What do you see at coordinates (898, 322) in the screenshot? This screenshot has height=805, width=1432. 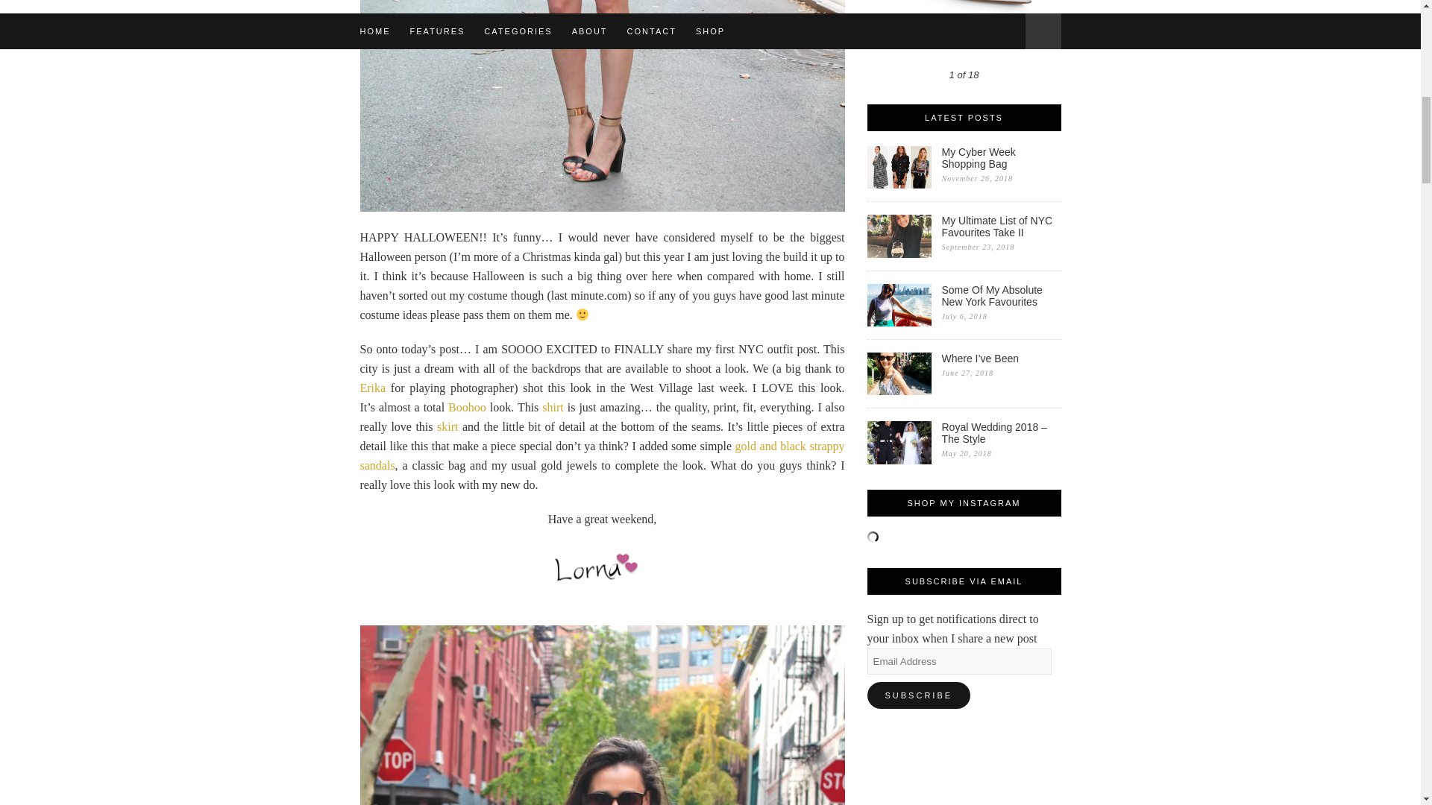 I see `Permanent Link: Some Of My Absolute New York Favourites` at bounding box center [898, 322].